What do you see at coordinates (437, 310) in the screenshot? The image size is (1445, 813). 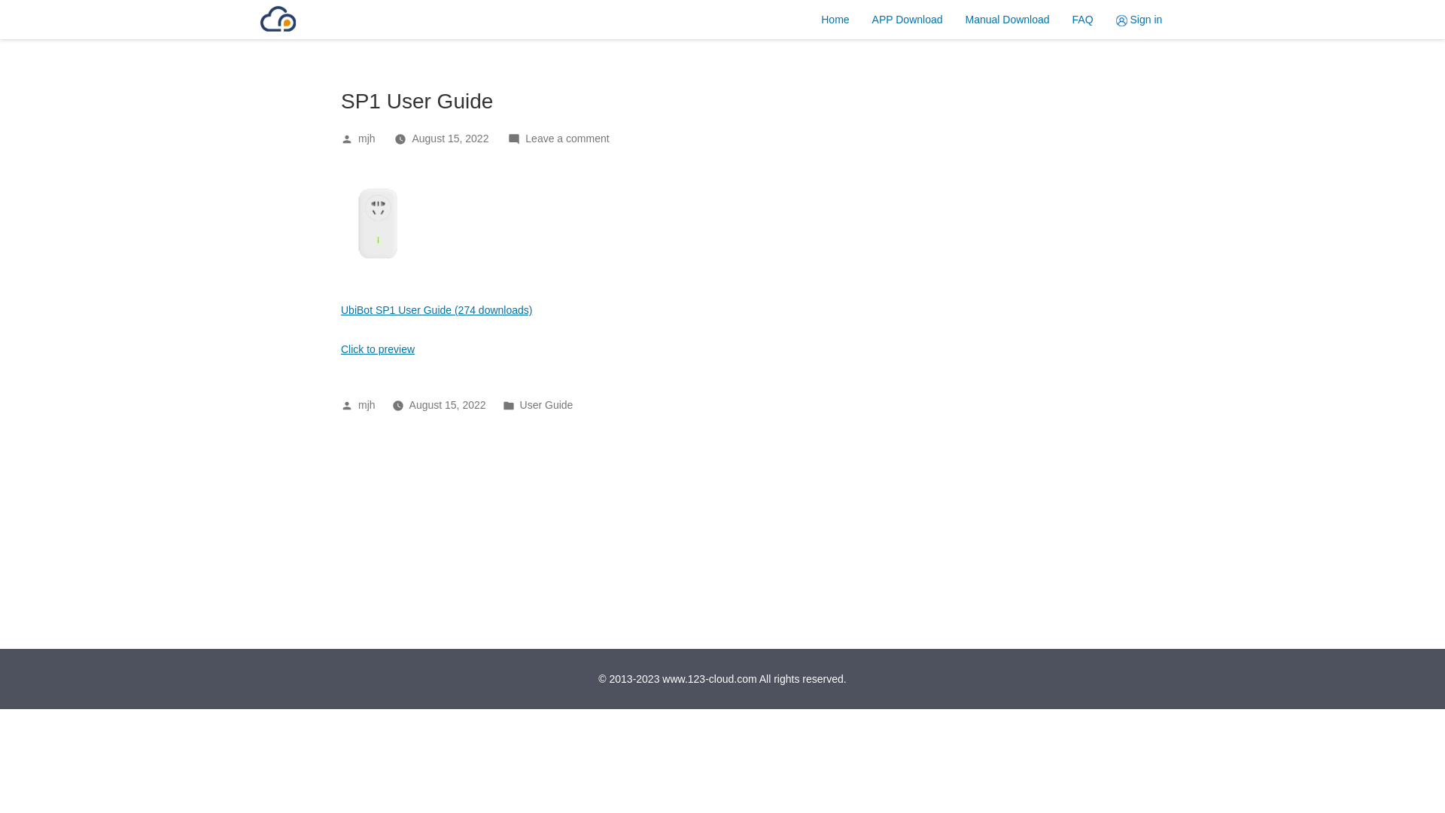 I see `UbiBot SP1 User Guide (274 downloads)` at bounding box center [437, 310].